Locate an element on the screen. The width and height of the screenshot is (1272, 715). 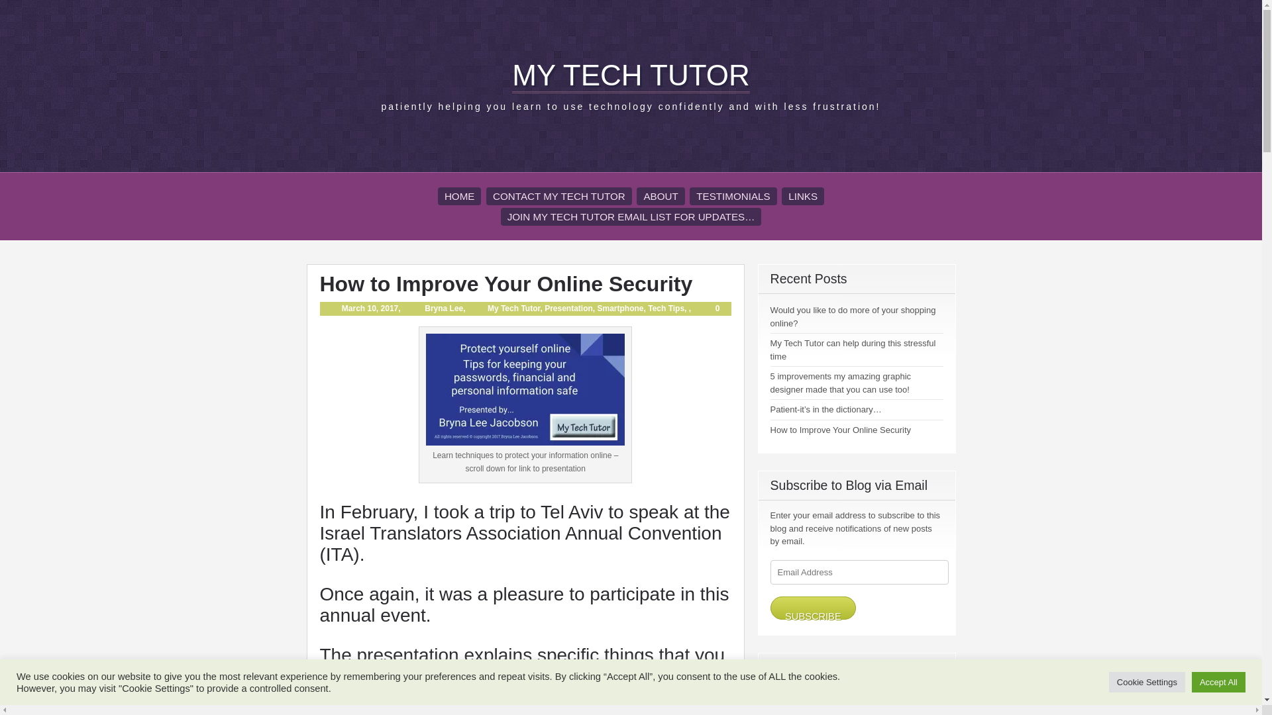
My Tech Tutor is located at coordinates (514, 309).